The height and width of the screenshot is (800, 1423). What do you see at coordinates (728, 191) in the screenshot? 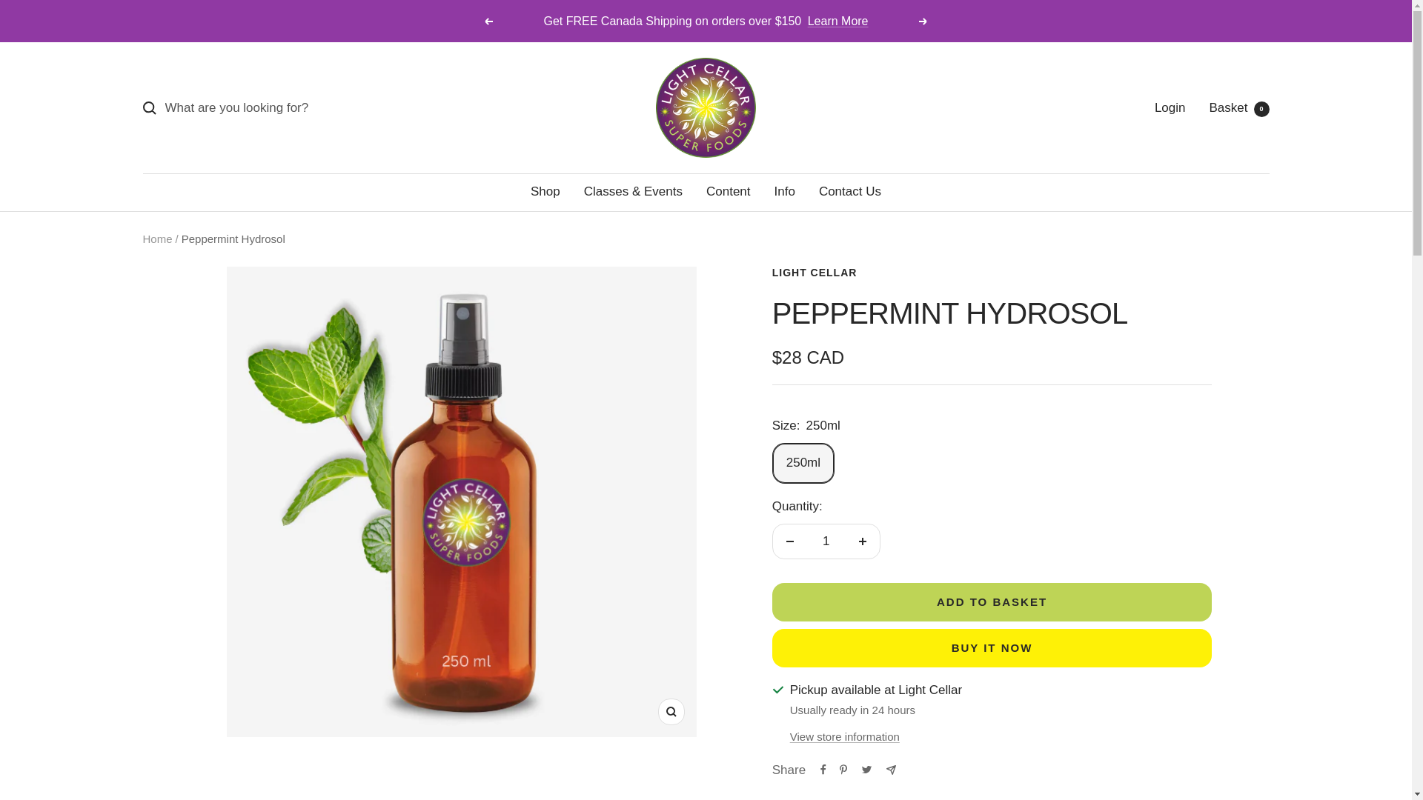
I see `Content` at bounding box center [728, 191].